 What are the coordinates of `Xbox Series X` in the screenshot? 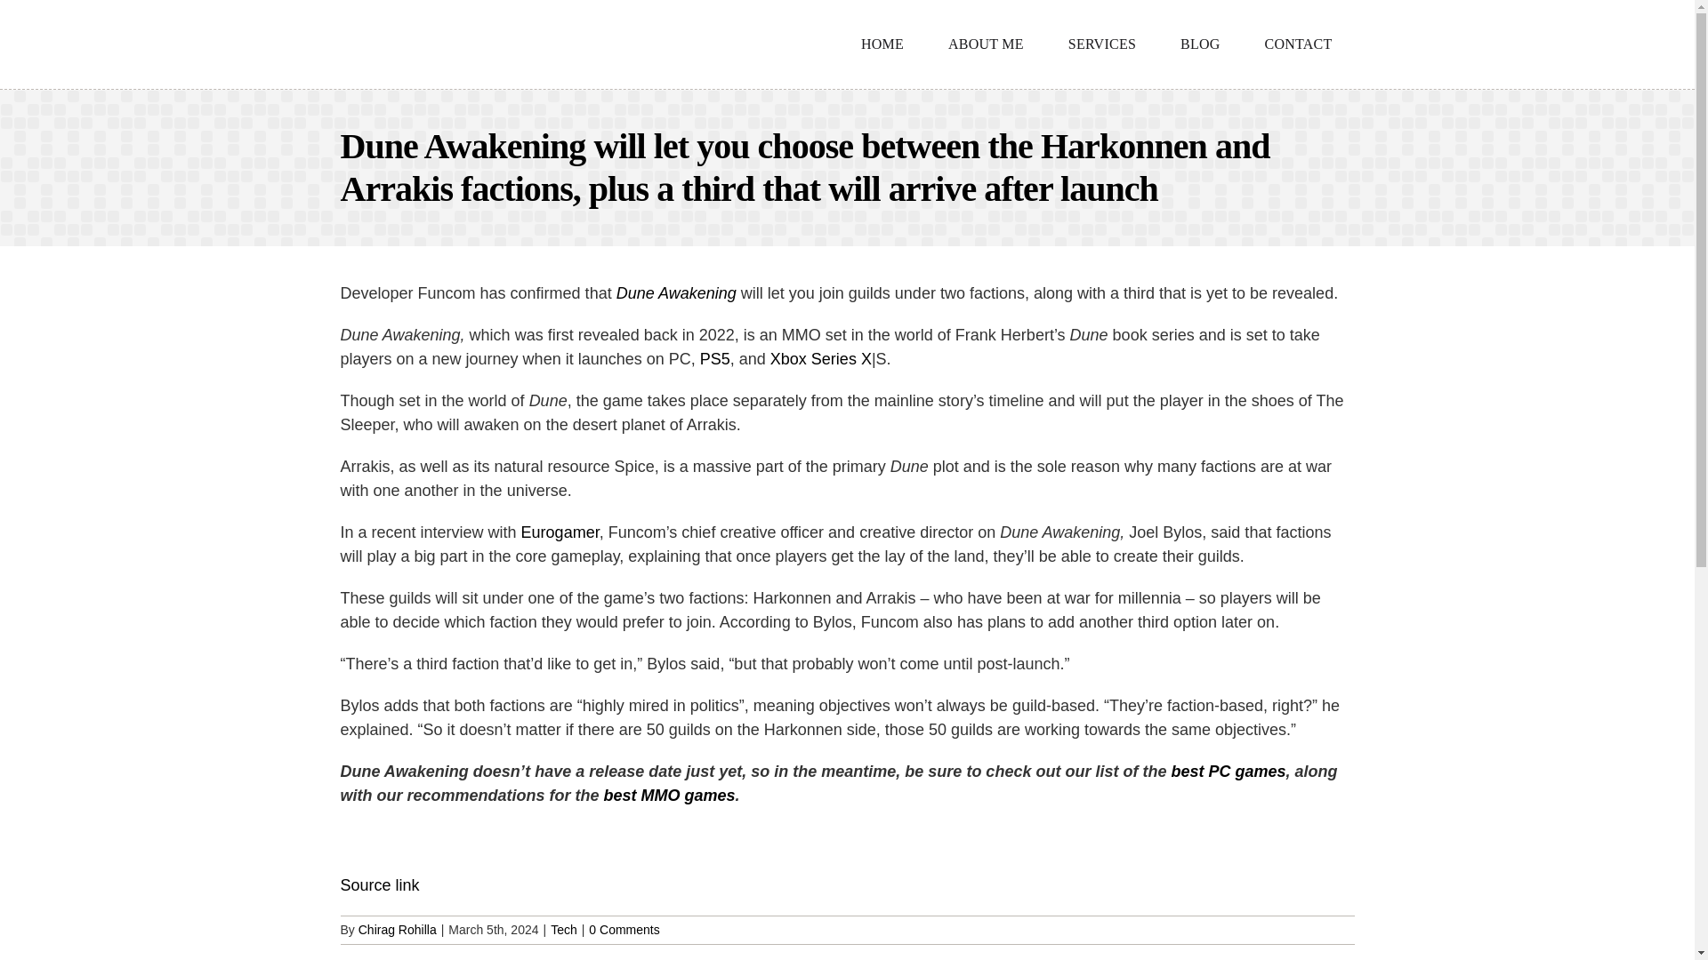 It's located at (820, 359).